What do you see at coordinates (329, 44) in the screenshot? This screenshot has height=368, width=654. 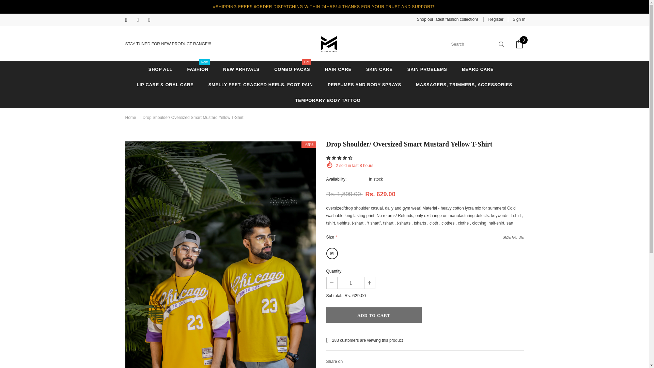 I see `Logo` at bounding box center [329, 44].